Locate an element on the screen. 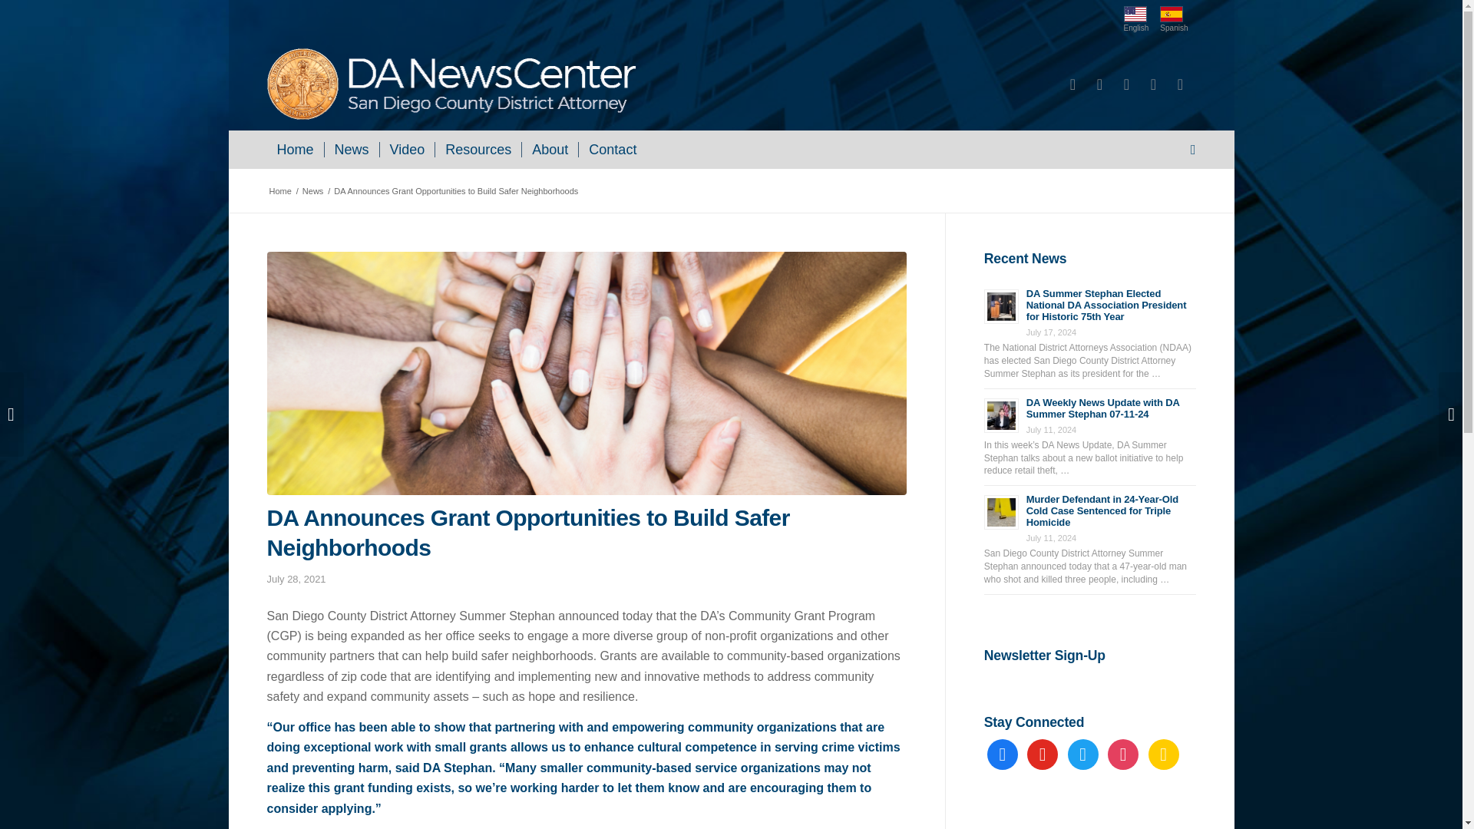 Image resolution: width=1474 pixels, height=829 pixels. Resources is located at coordinates (478, 149).